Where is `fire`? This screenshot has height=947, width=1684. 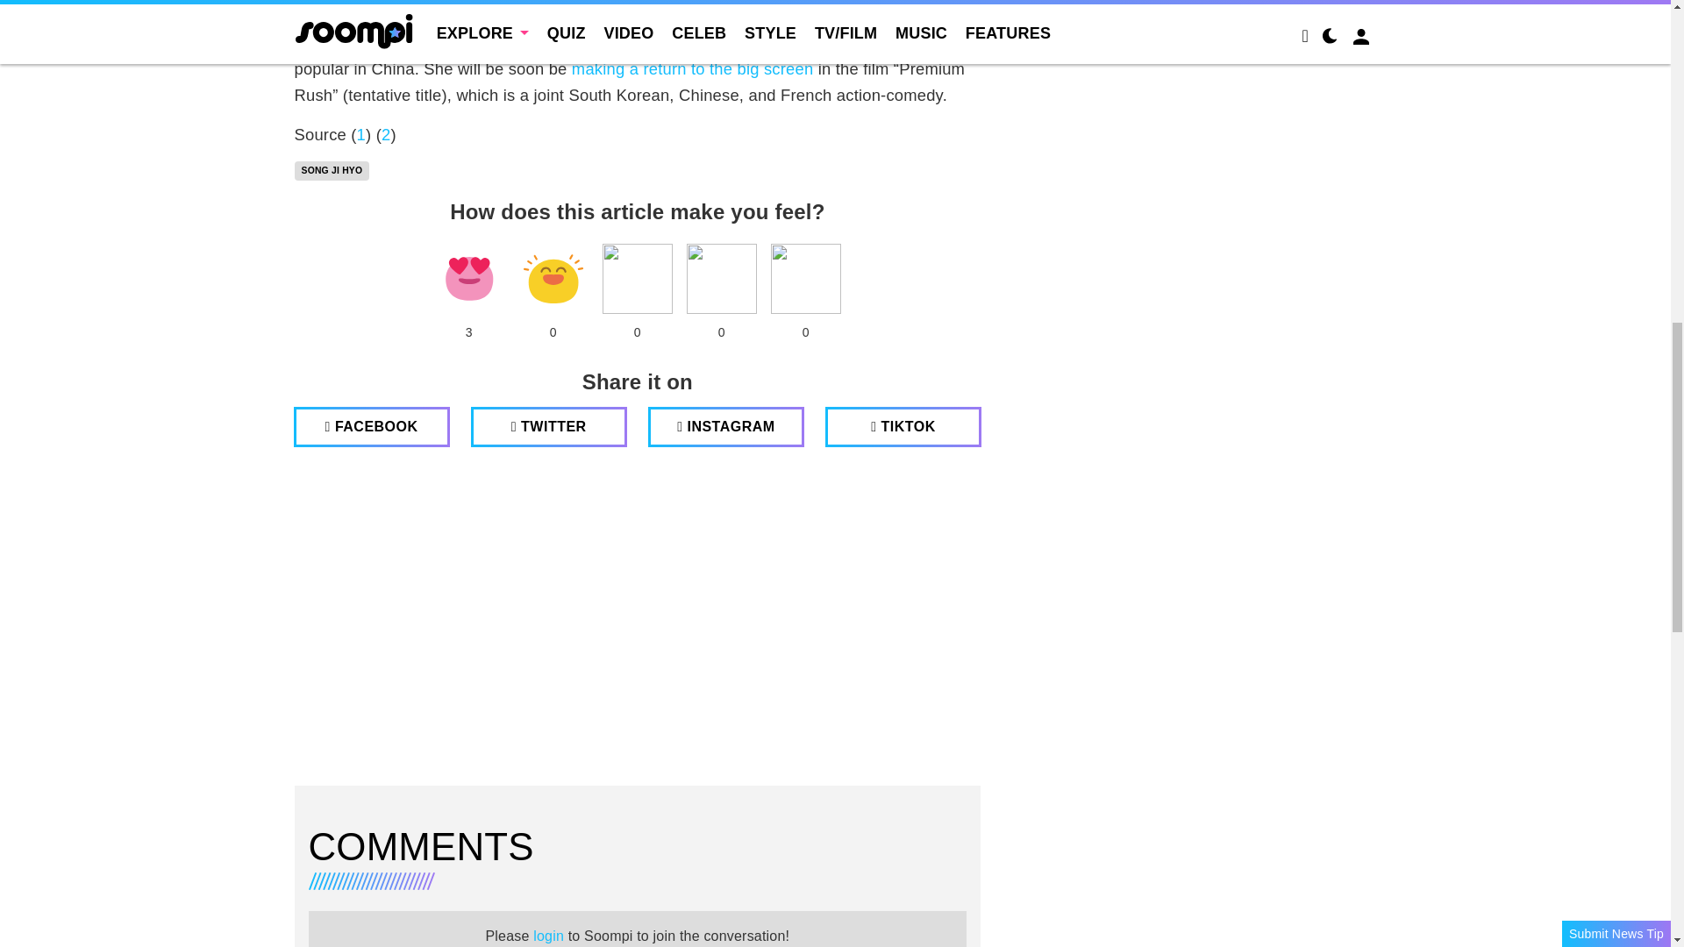 fire is located at coordinates (637, 278).